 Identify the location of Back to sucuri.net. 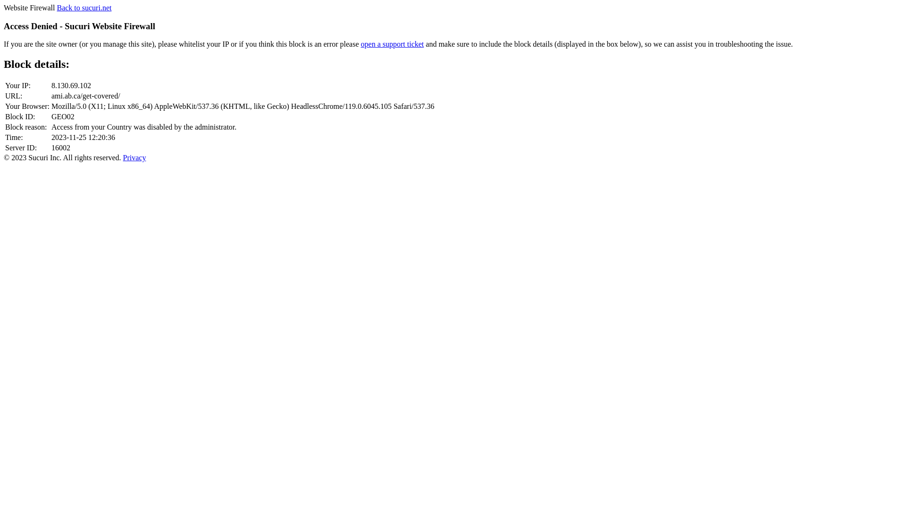
(84, 8).